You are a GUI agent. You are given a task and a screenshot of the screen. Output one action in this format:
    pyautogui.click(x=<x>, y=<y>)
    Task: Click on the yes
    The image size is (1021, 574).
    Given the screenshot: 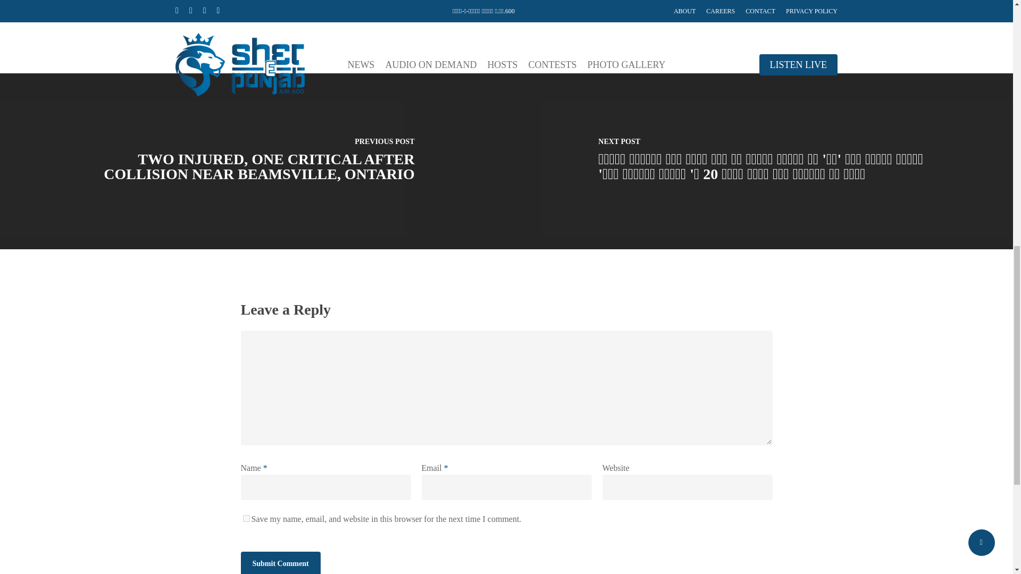 What is the action you would take?
    pyautogui.click(x=246, y=518)
    